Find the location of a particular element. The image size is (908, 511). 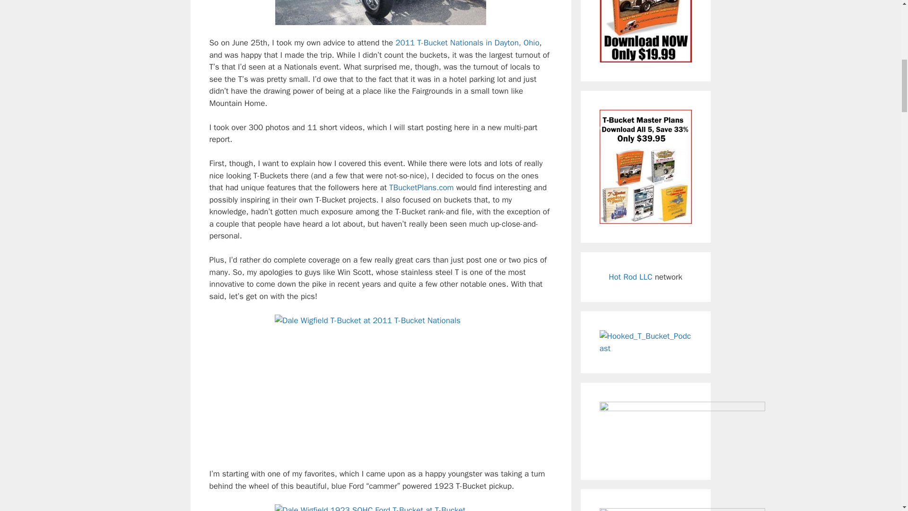

Dale Wigfield T-Bucket 01 is located at coordinates (381, 385).